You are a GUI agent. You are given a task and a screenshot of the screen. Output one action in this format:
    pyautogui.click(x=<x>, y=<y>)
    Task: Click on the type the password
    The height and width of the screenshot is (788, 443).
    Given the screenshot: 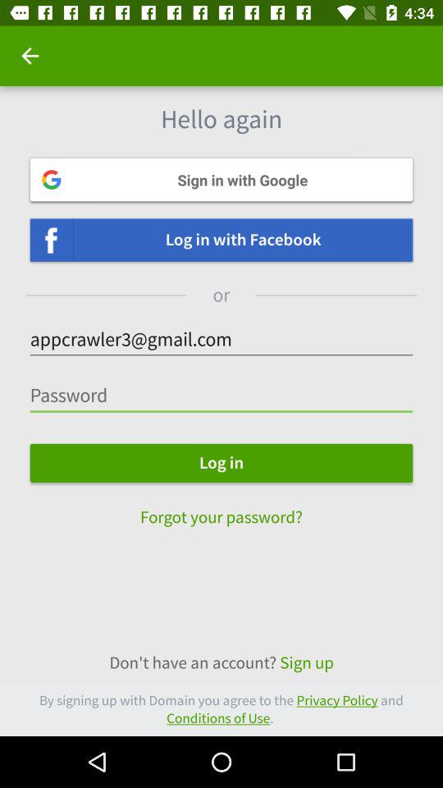 What is the action you would take?
    pyautogui.click(x=221, y=396)
    